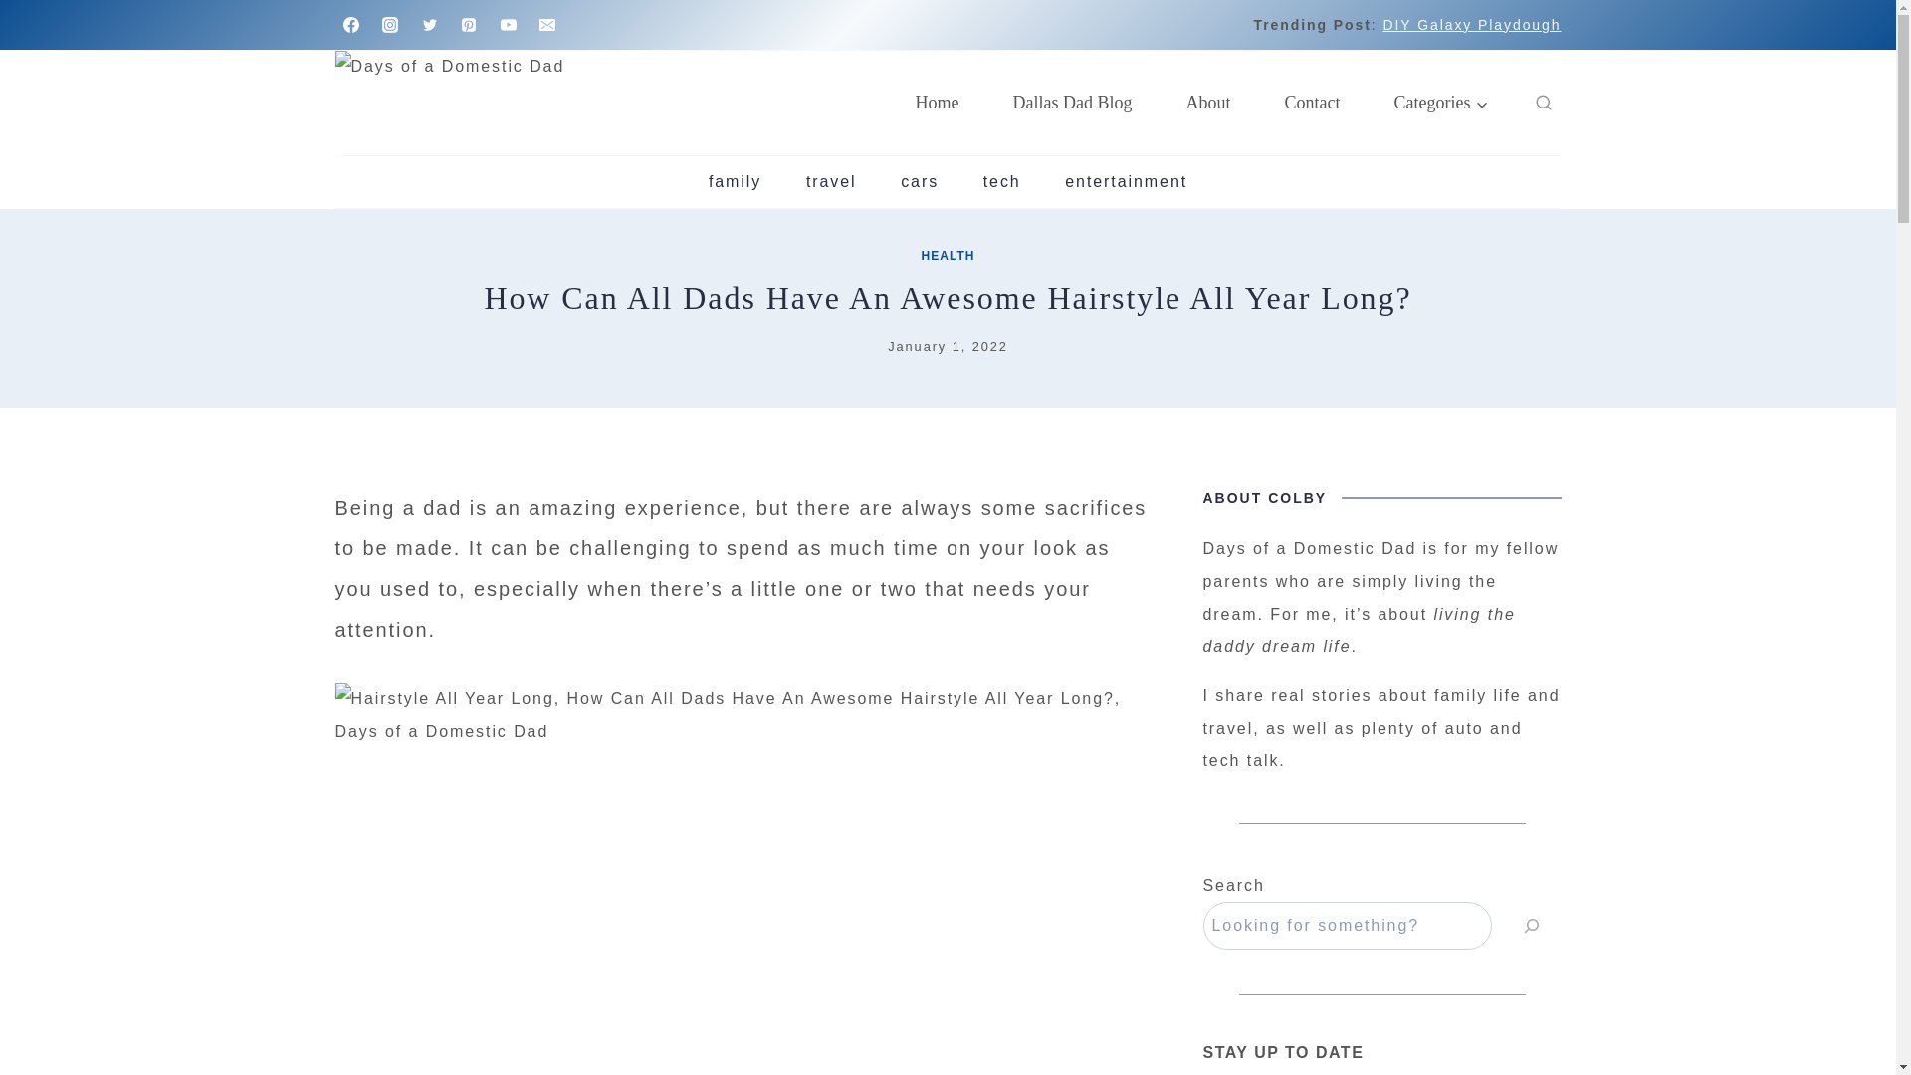 The width and height of the screenshot is (1911, 1075). I want to click on Home, so click(937, 103).